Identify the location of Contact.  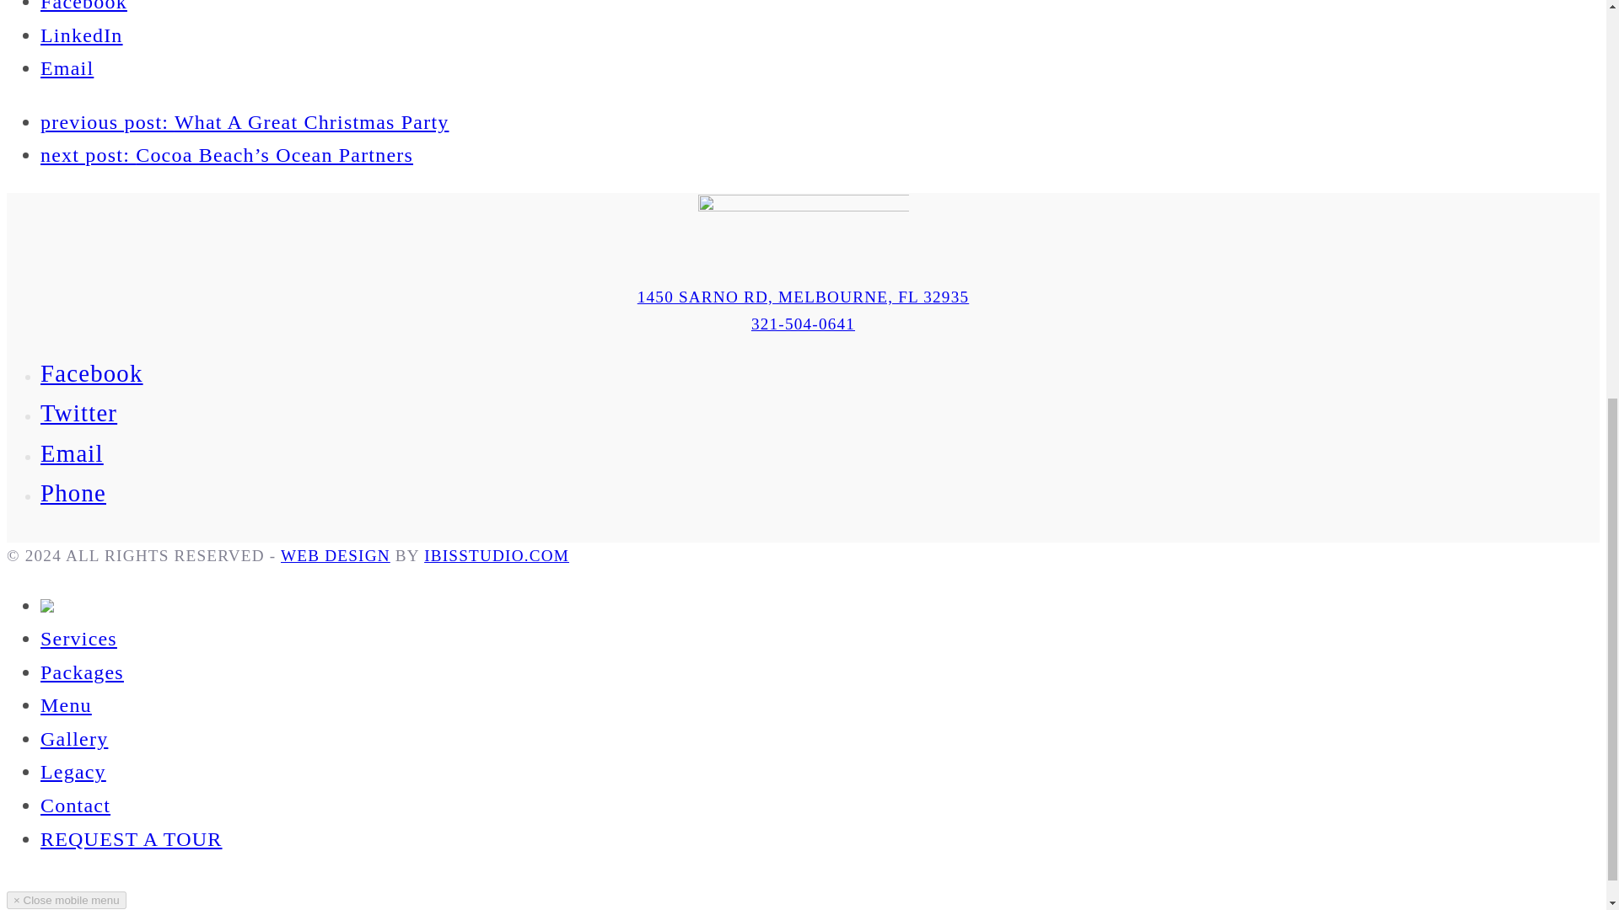
(75, 805).